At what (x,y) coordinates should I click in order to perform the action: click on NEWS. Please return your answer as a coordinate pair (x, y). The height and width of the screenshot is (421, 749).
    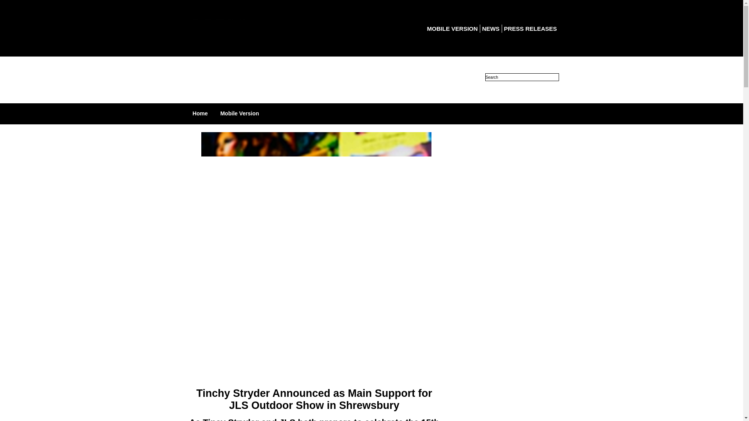
    Looking at the image, I should click on (491, 28).